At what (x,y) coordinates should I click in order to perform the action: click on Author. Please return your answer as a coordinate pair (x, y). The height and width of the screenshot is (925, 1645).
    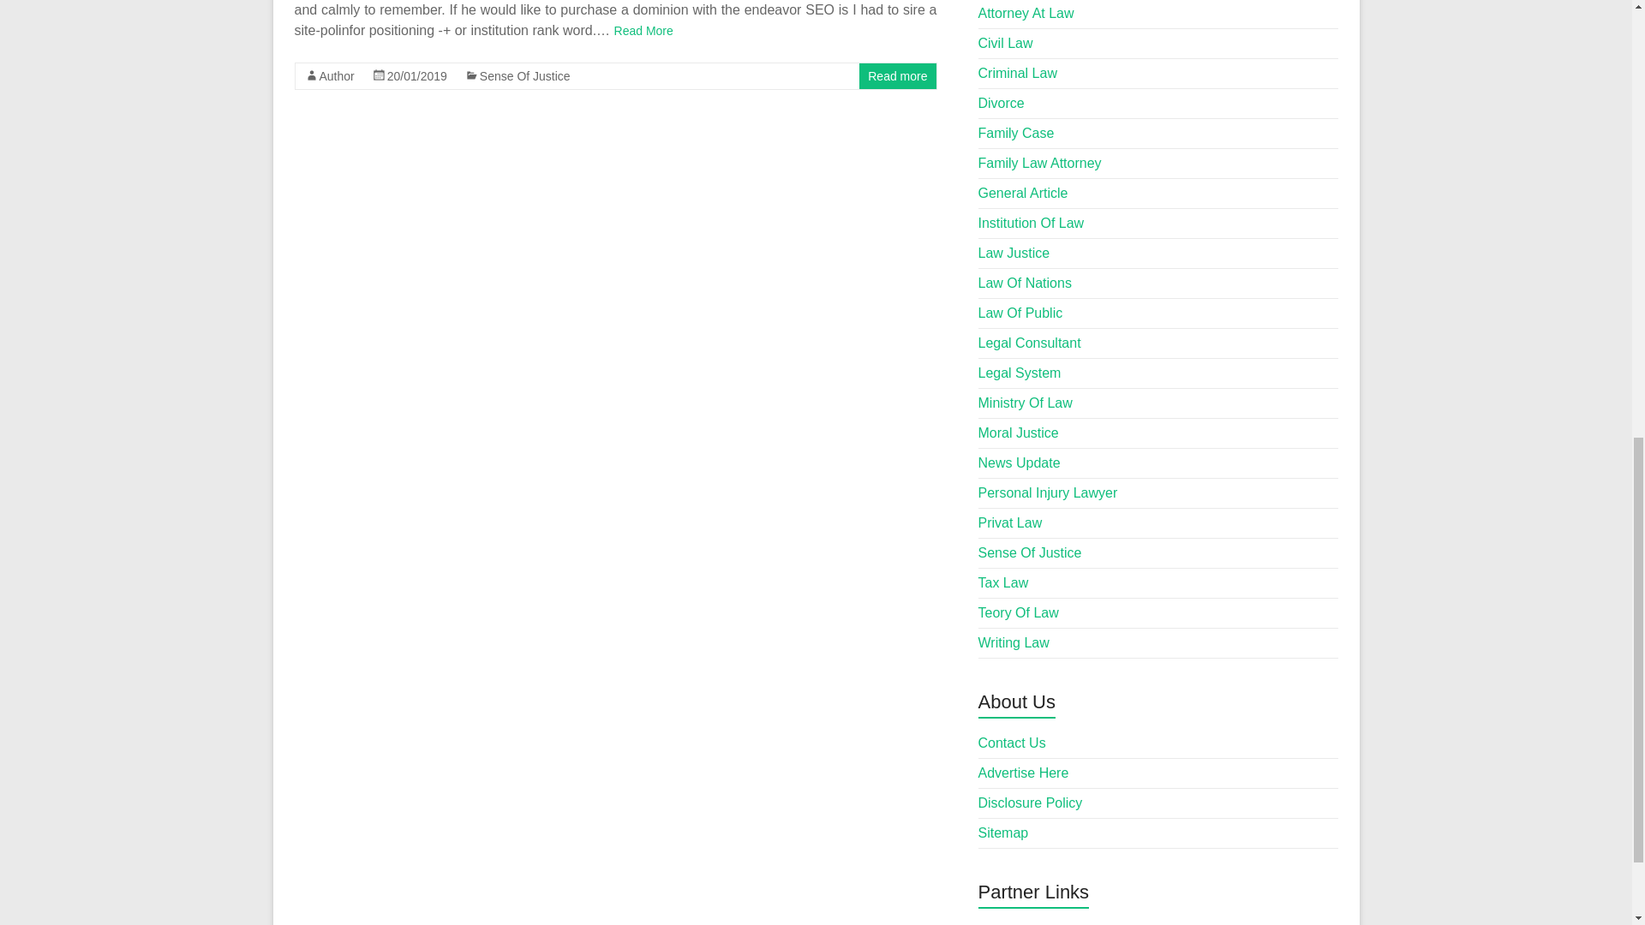
    Looking at the image, I should click on (336, 76).